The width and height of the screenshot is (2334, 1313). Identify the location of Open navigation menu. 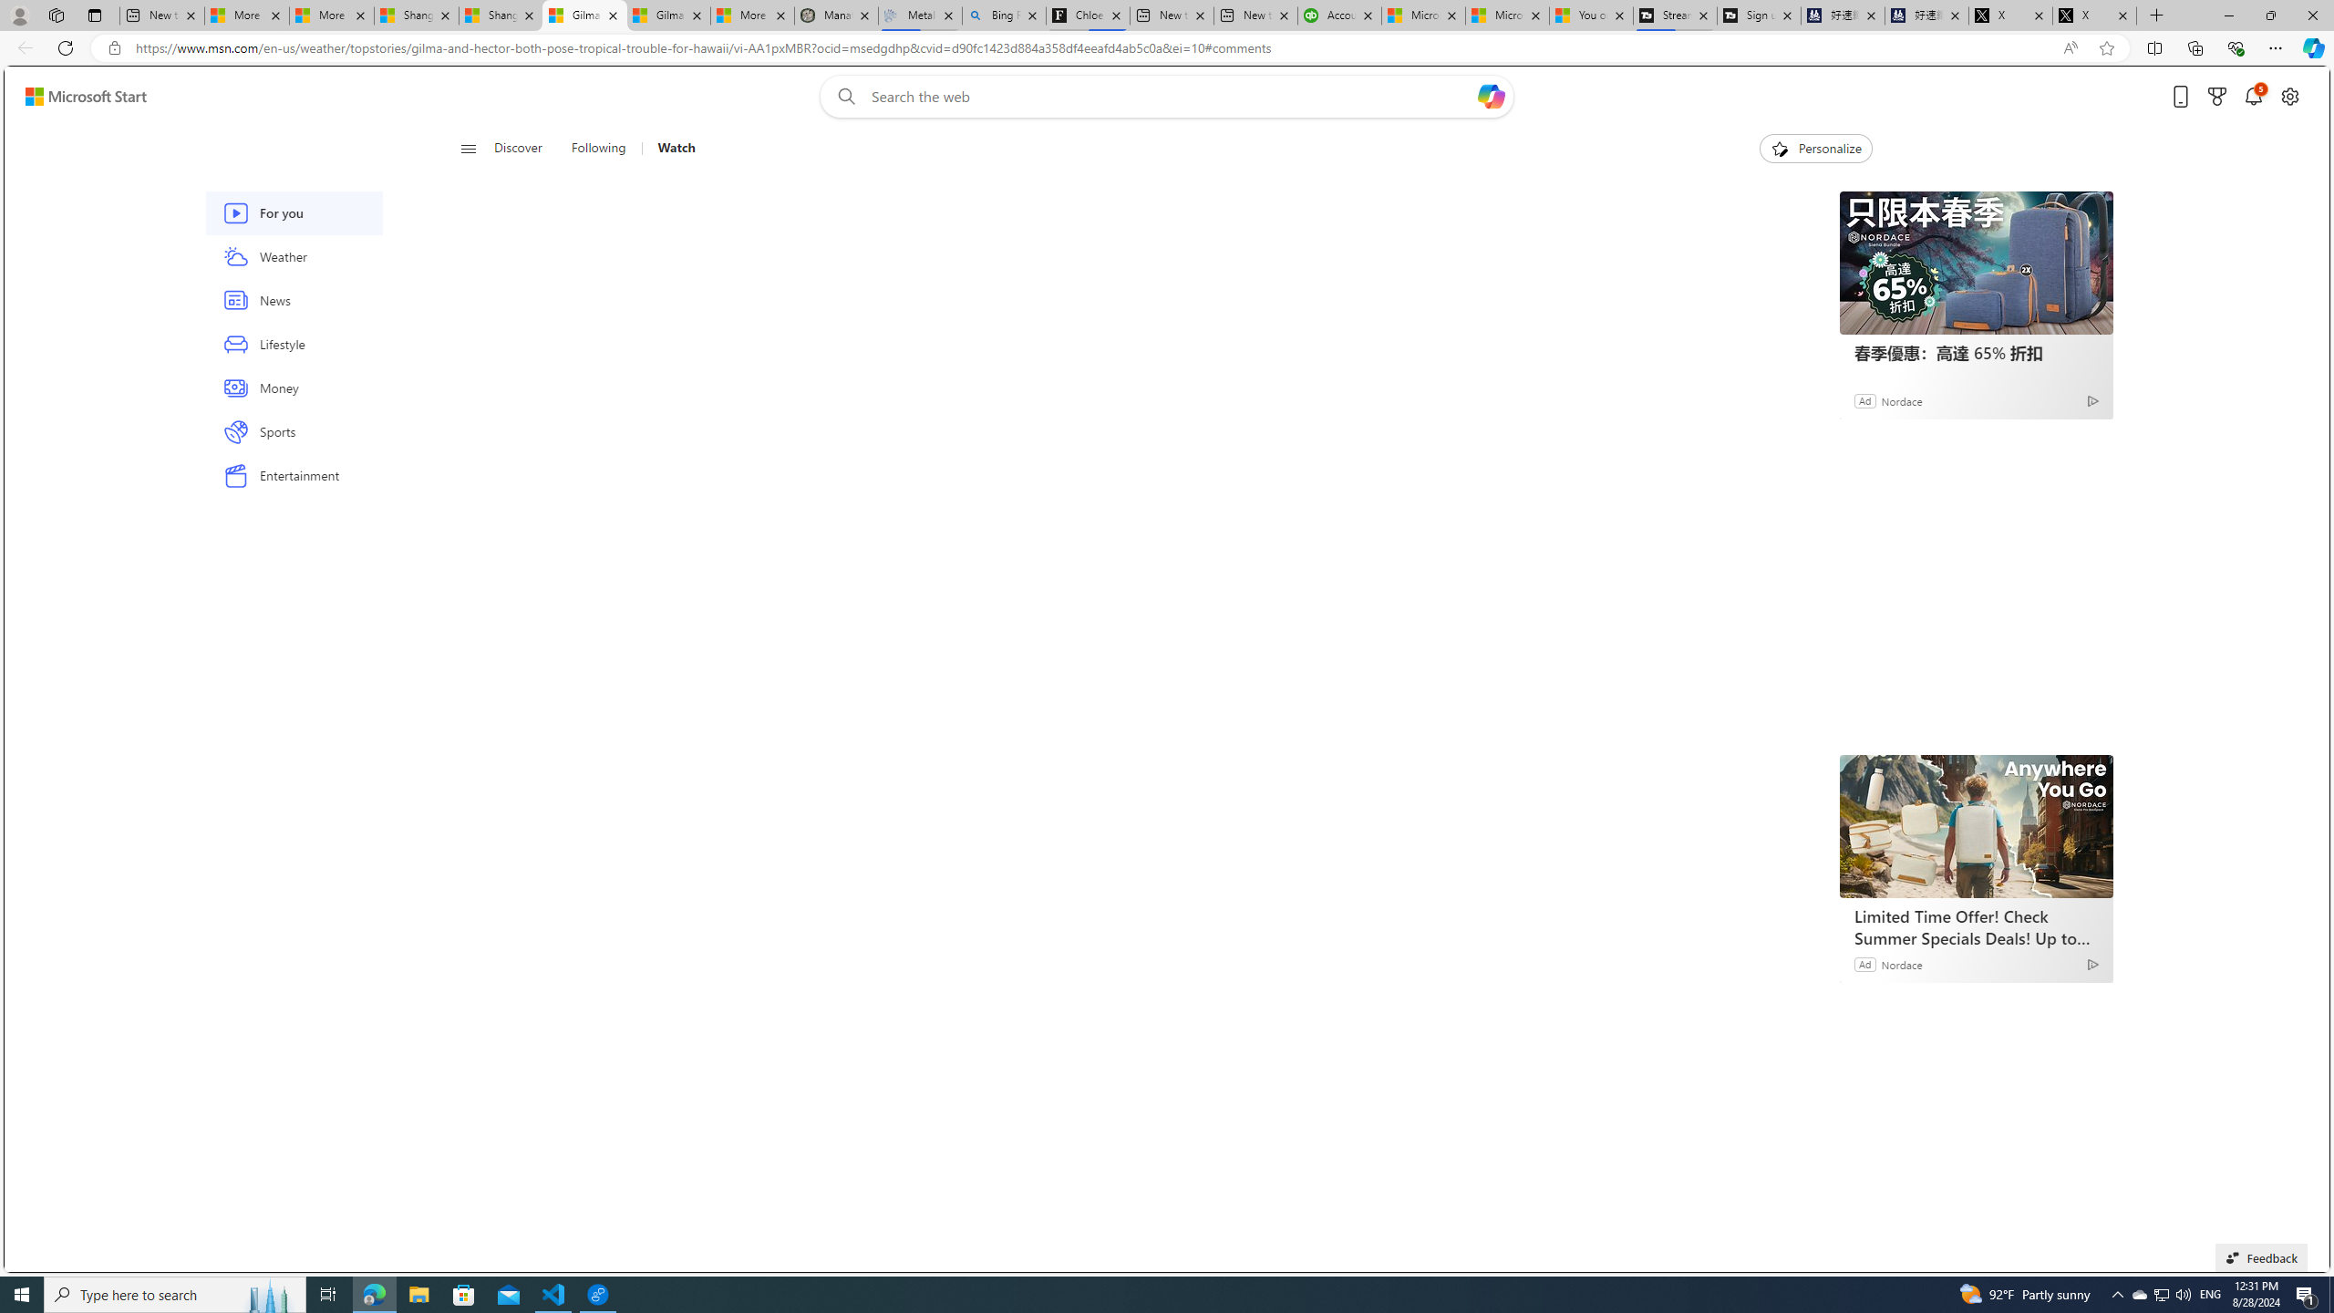
(469, 148).